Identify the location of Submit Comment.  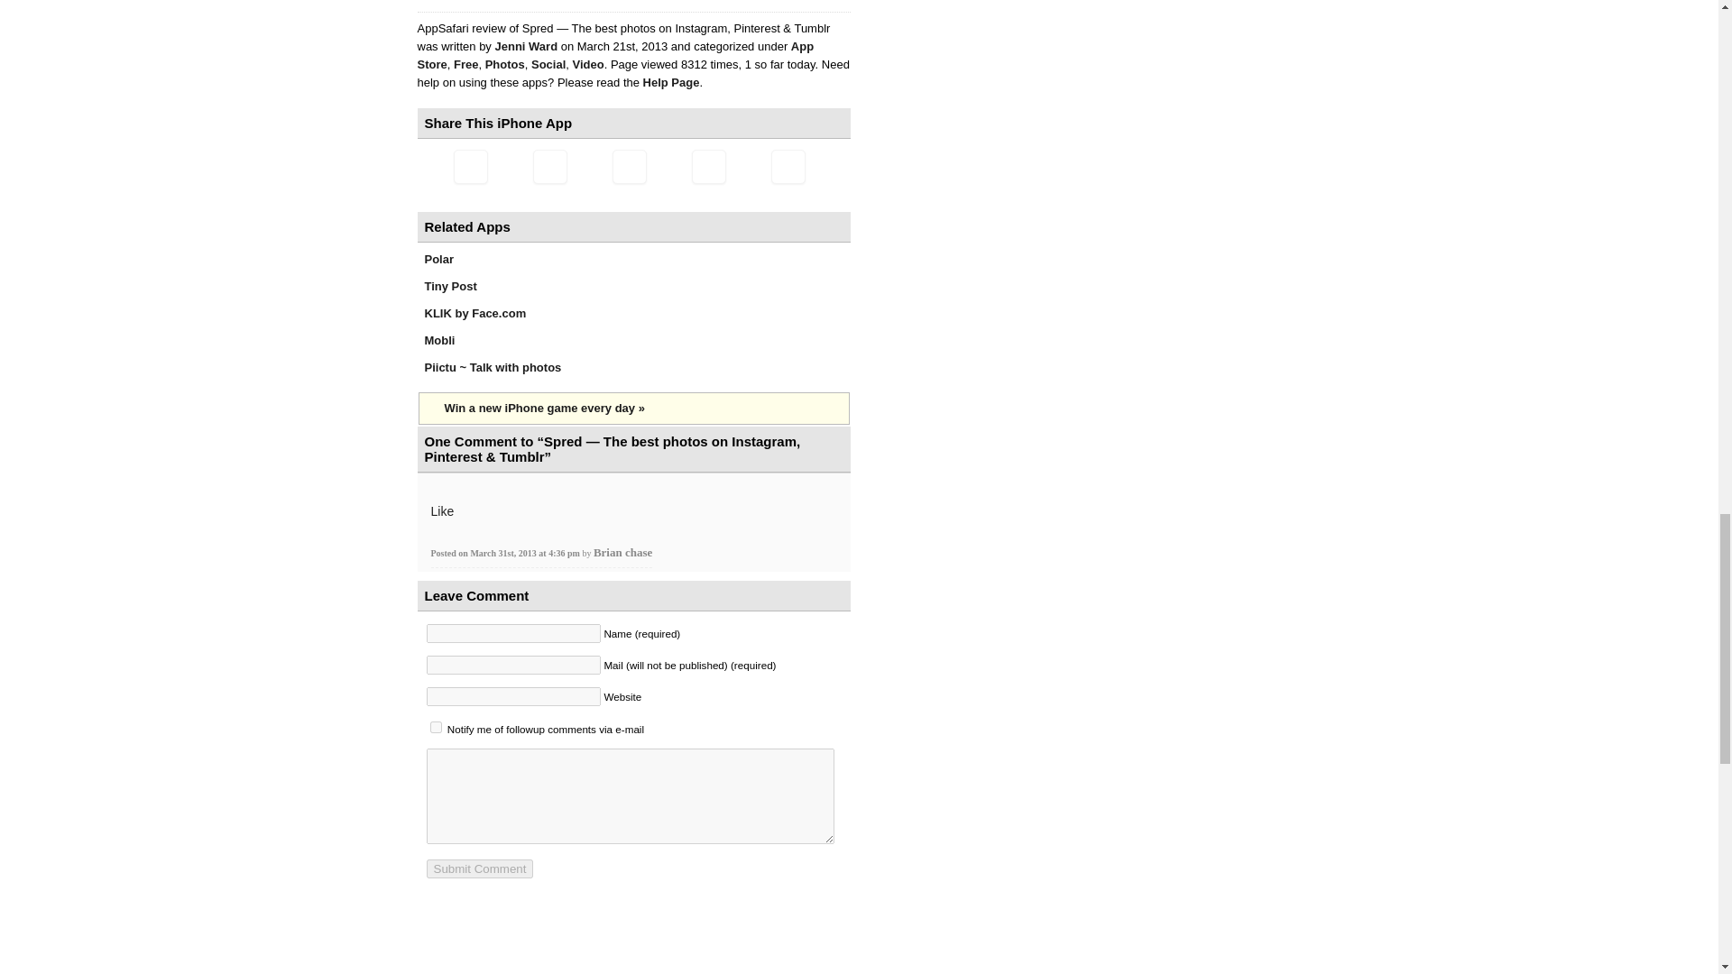
(480, 868).